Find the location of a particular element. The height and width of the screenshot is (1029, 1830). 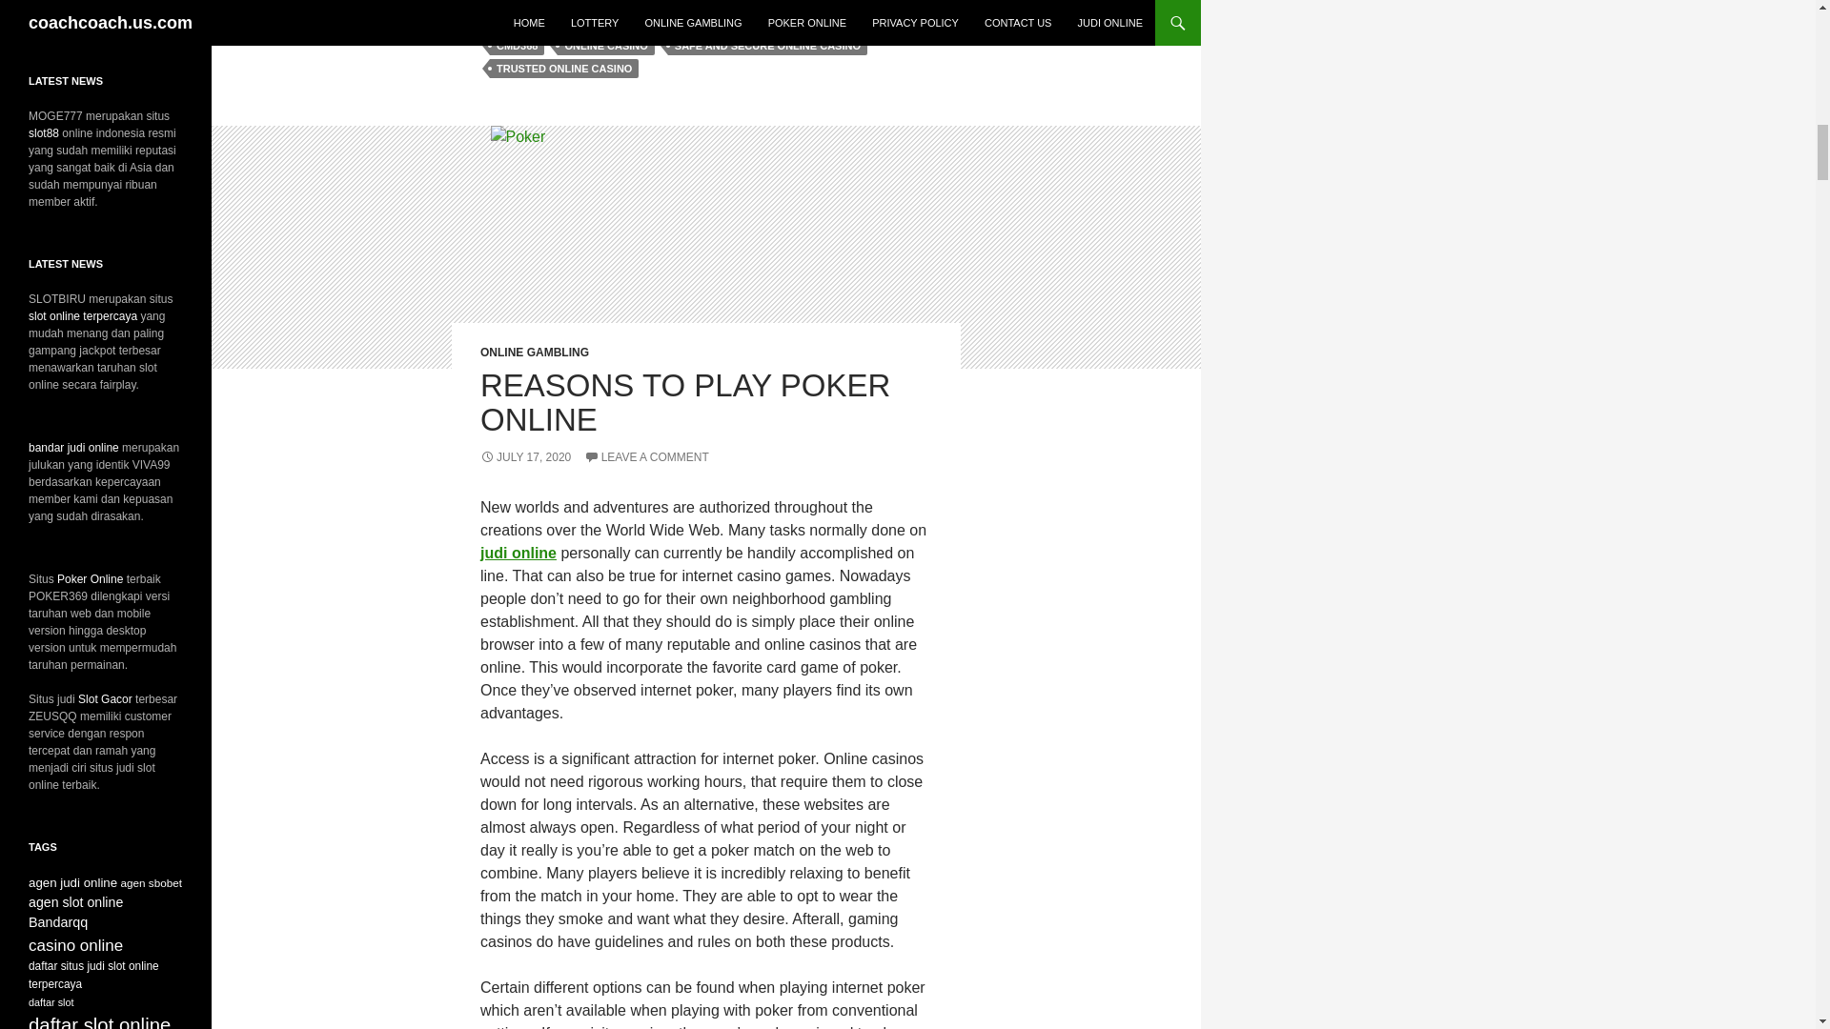

TRUSTED ONLINE CASINO is located at coordinates (564, 69).